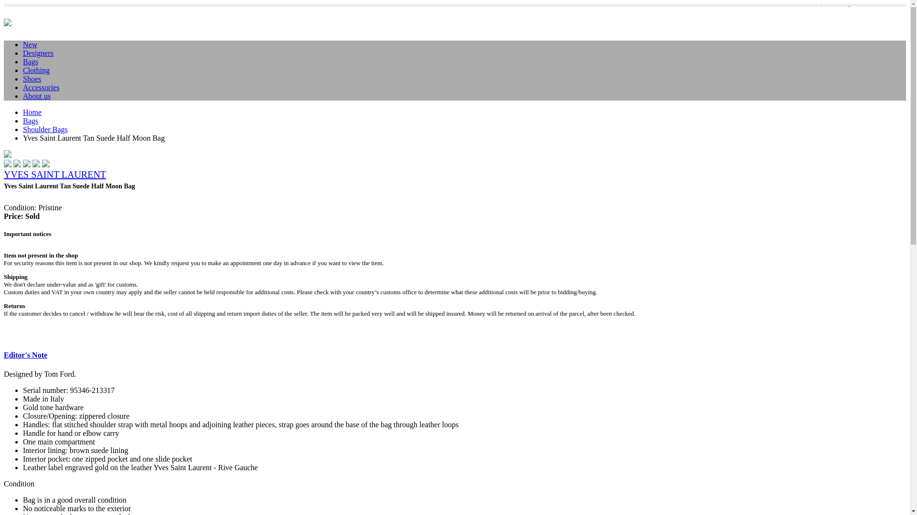 The width and height of the screenshot is (917, 515). What do you see at coordinates (45, 129) in the screenshot?
I see `Shoulder Bags` at bounding box center [45, 129].